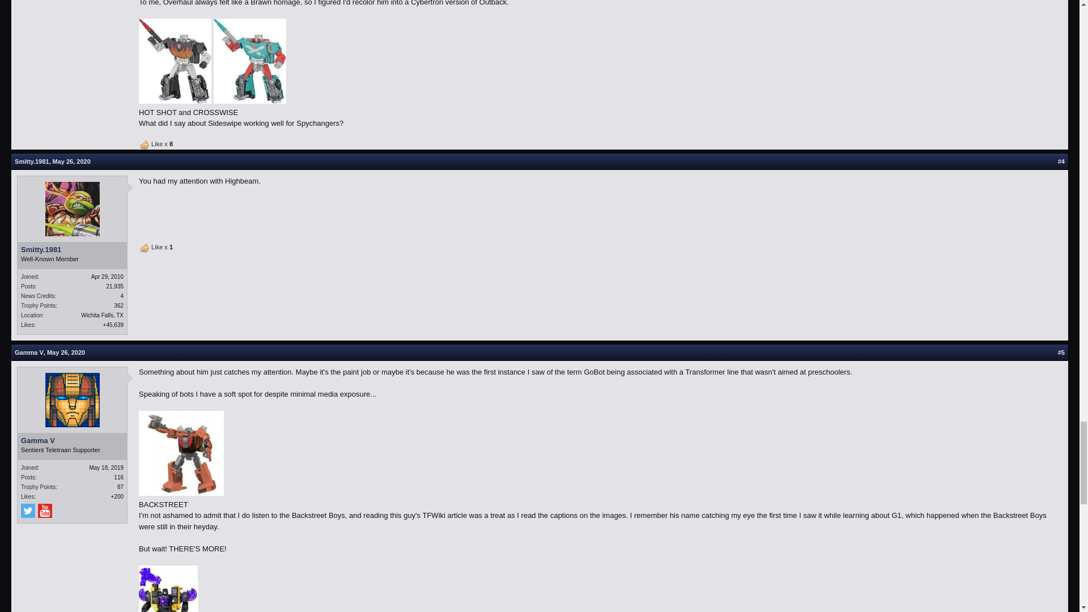 This screenshot has width=1088, height=612. Describe the element at coordinates (145, 145) in the screenshot. I see `Like` at that location.